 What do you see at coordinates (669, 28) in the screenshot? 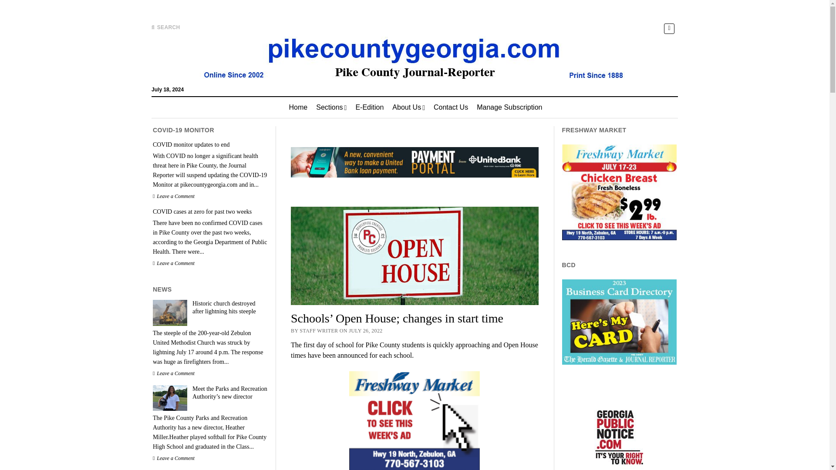
I see `facebook` at bounding box center [669, 28].